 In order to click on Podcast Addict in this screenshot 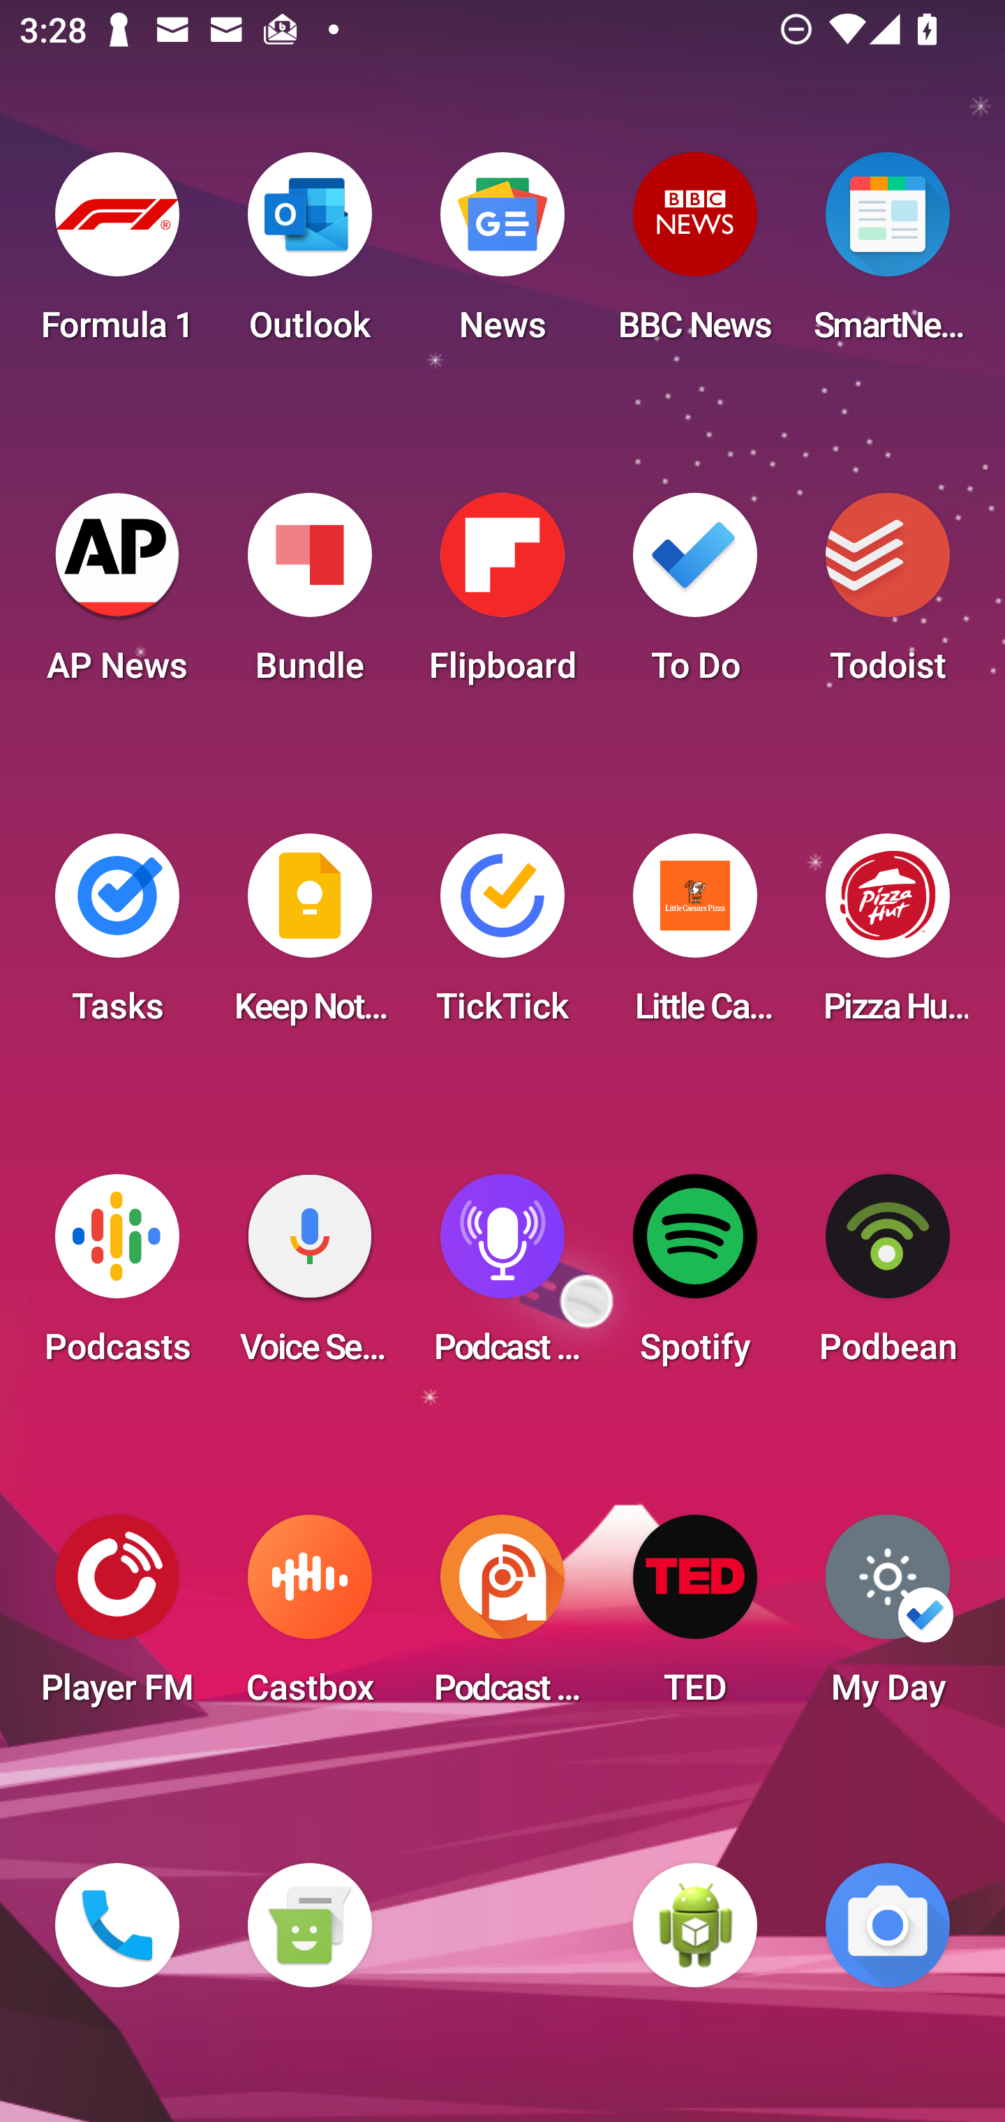, I will do `click(502, 1618)`.